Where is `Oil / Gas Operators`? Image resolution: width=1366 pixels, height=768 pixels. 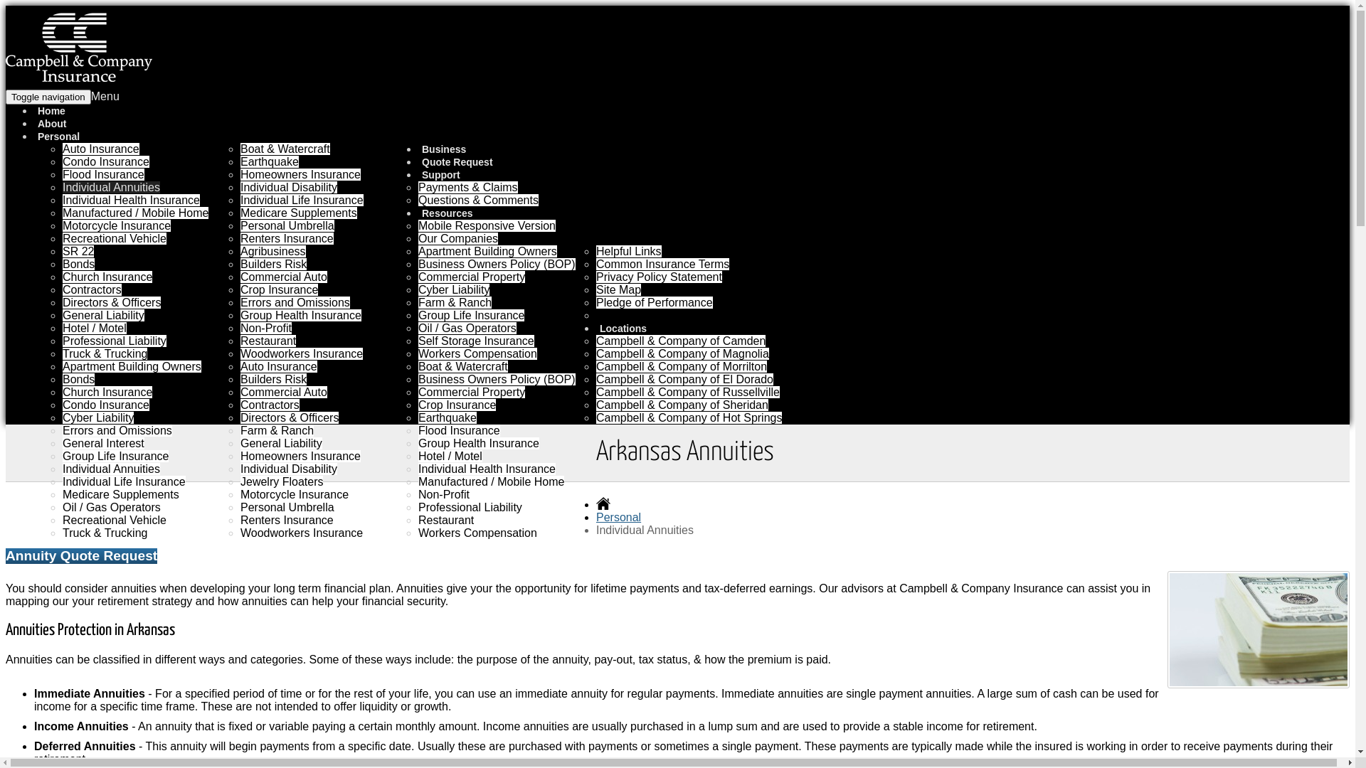
Oil / Gas Operators is located at coordinates (467, 329).